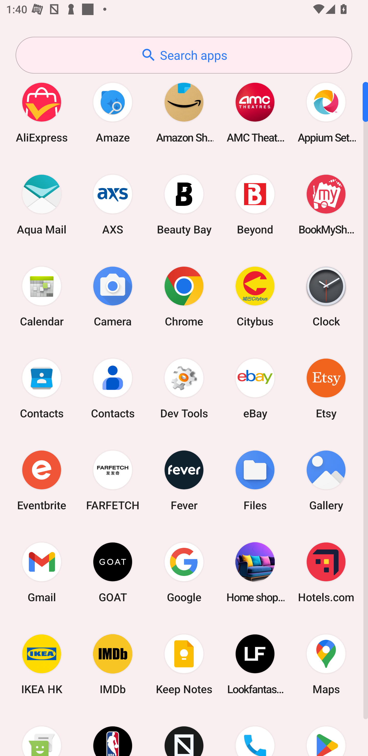 The height and width of the screenshot is (756, 368). Describe the element at coordinates (113, 112) in the screenshot. I see `Amaze` at that location.